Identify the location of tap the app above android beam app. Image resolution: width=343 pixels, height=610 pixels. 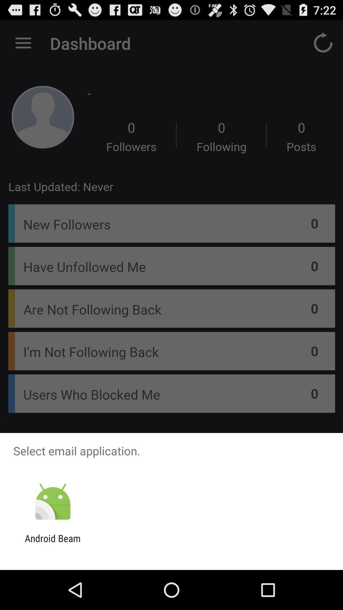
(53, 502).